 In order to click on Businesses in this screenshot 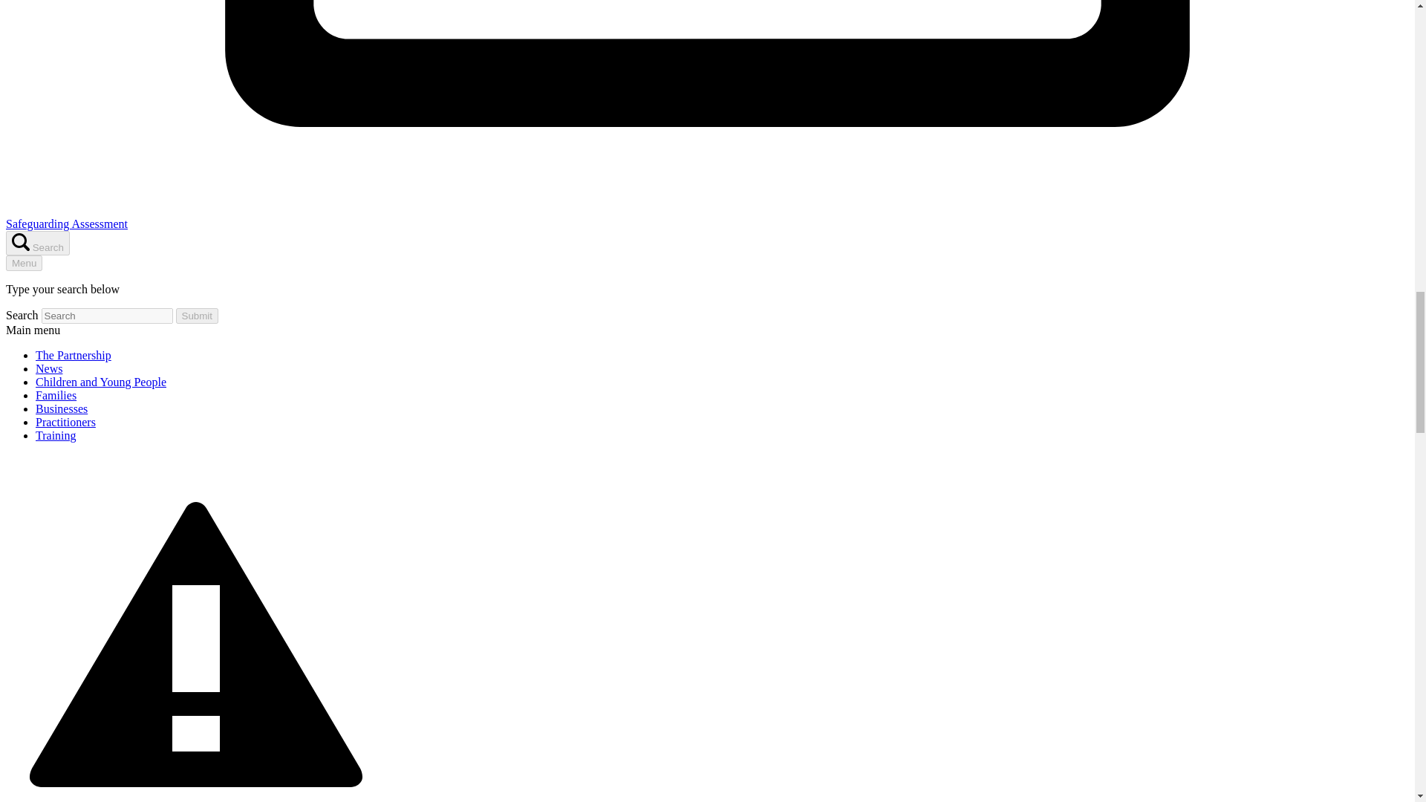, I will do `click(61, 408)`.